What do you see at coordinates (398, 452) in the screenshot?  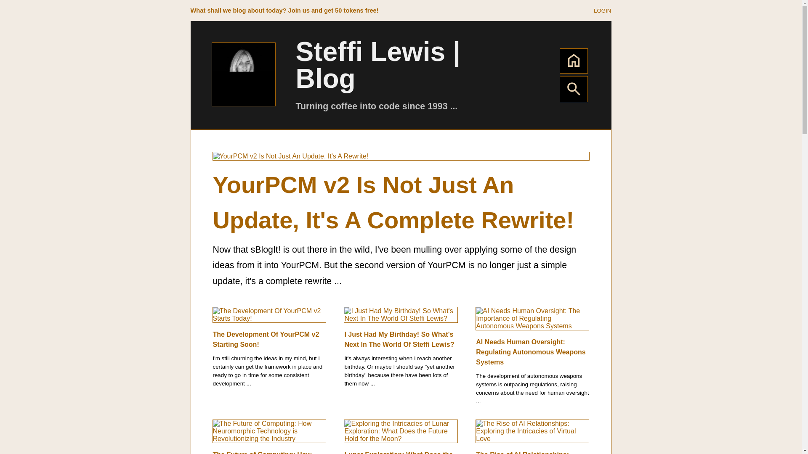 I see `Click here to view this blog post` at bounding box center [398, 452].